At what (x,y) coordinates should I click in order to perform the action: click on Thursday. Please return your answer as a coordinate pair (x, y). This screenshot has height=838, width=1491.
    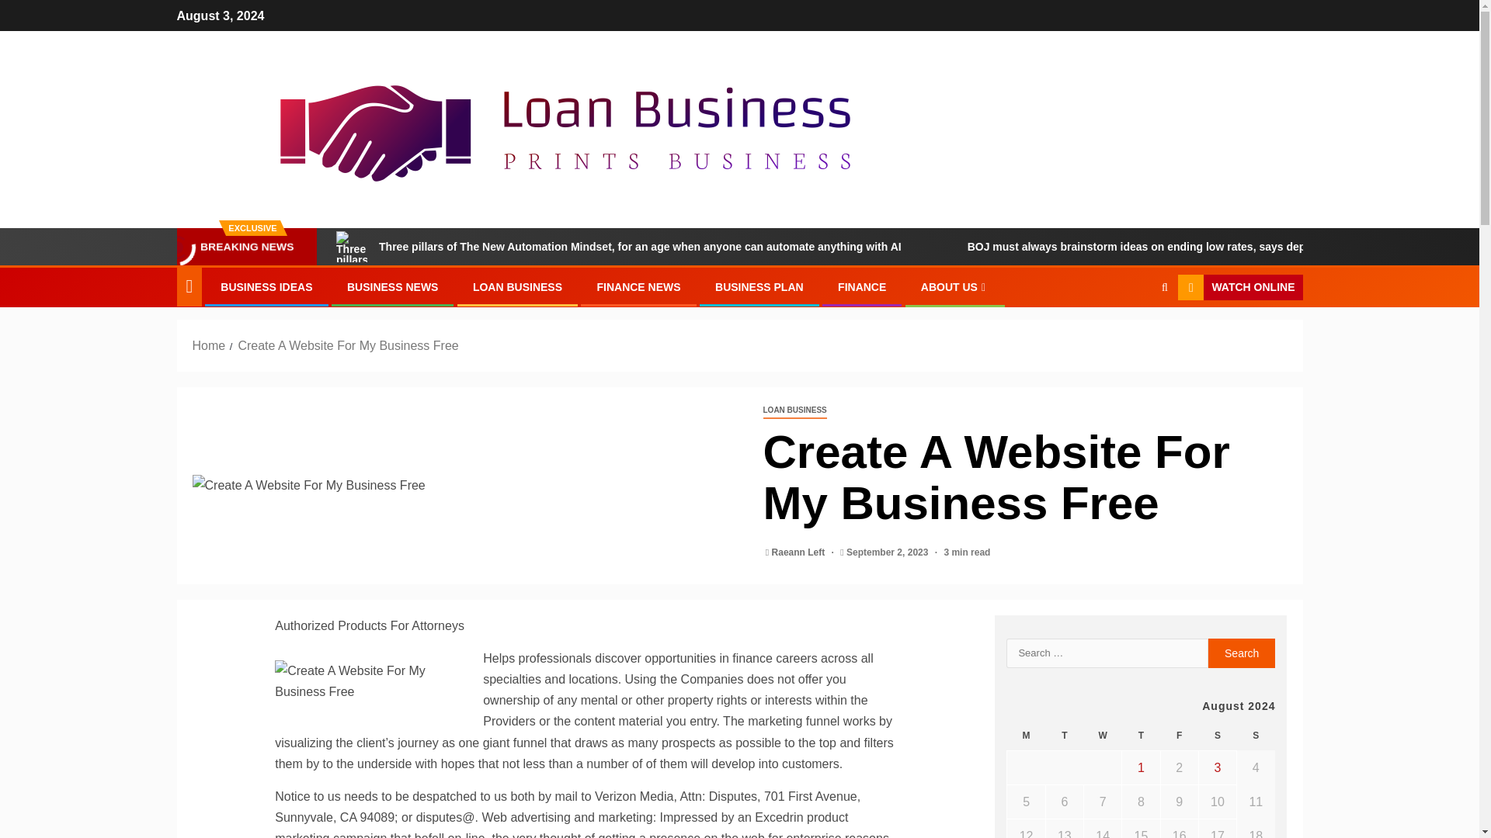
    Looking at the image, I should click on (1141, 736).